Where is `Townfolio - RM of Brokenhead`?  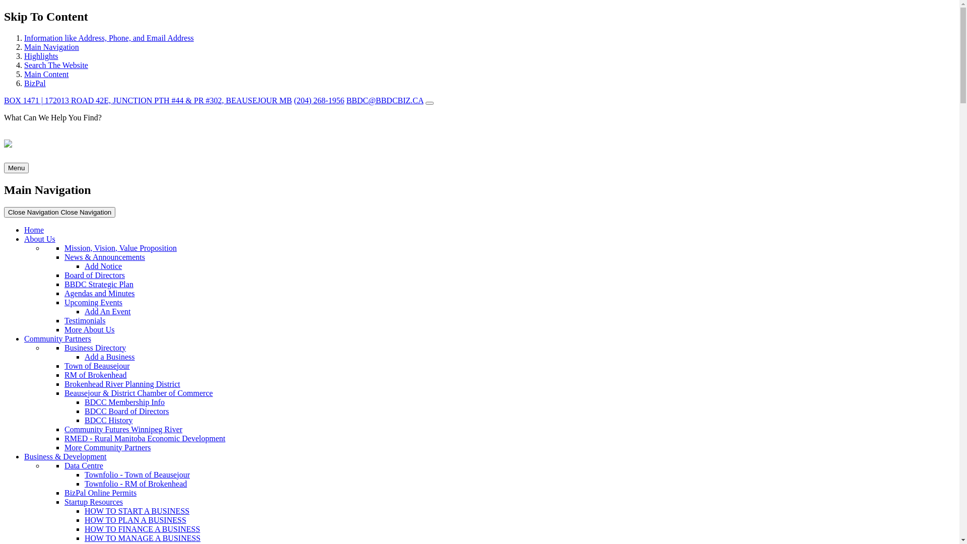 Townfolio - RM of Brokenhead is located at coordinates (136, 484).